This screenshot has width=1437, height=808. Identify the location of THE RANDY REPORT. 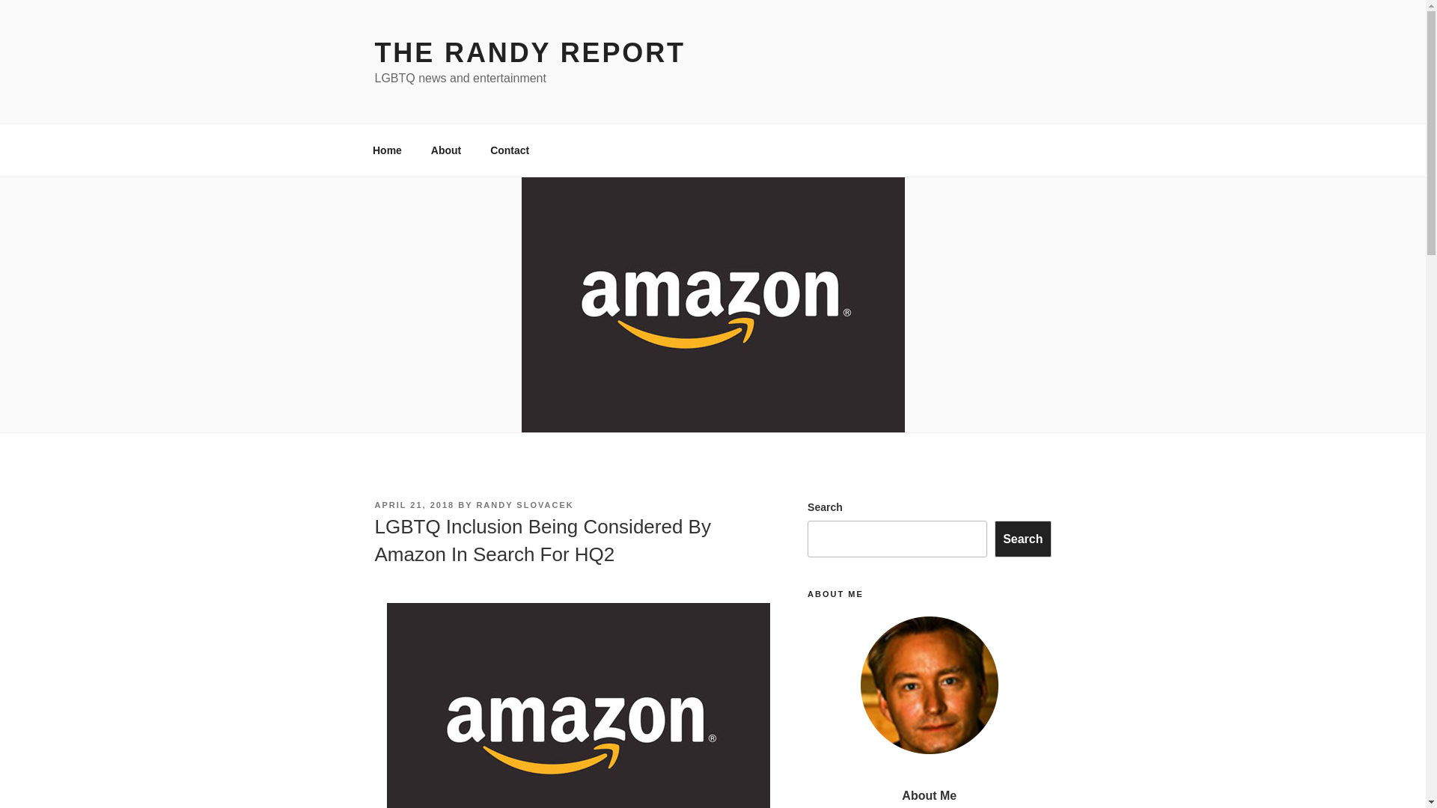
(529, 52).